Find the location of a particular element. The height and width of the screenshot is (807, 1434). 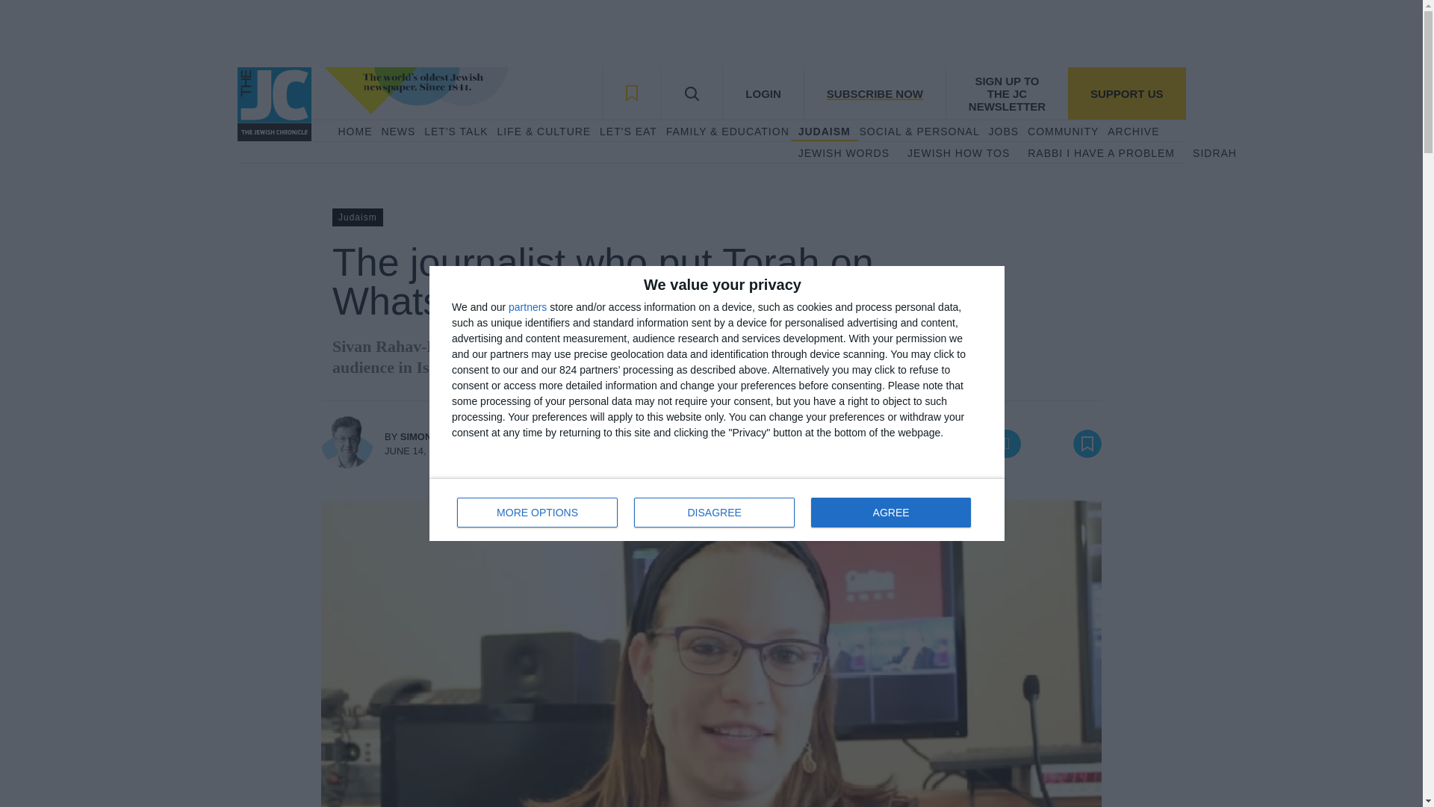

JUDAISM is located at coordinates (714, 513).